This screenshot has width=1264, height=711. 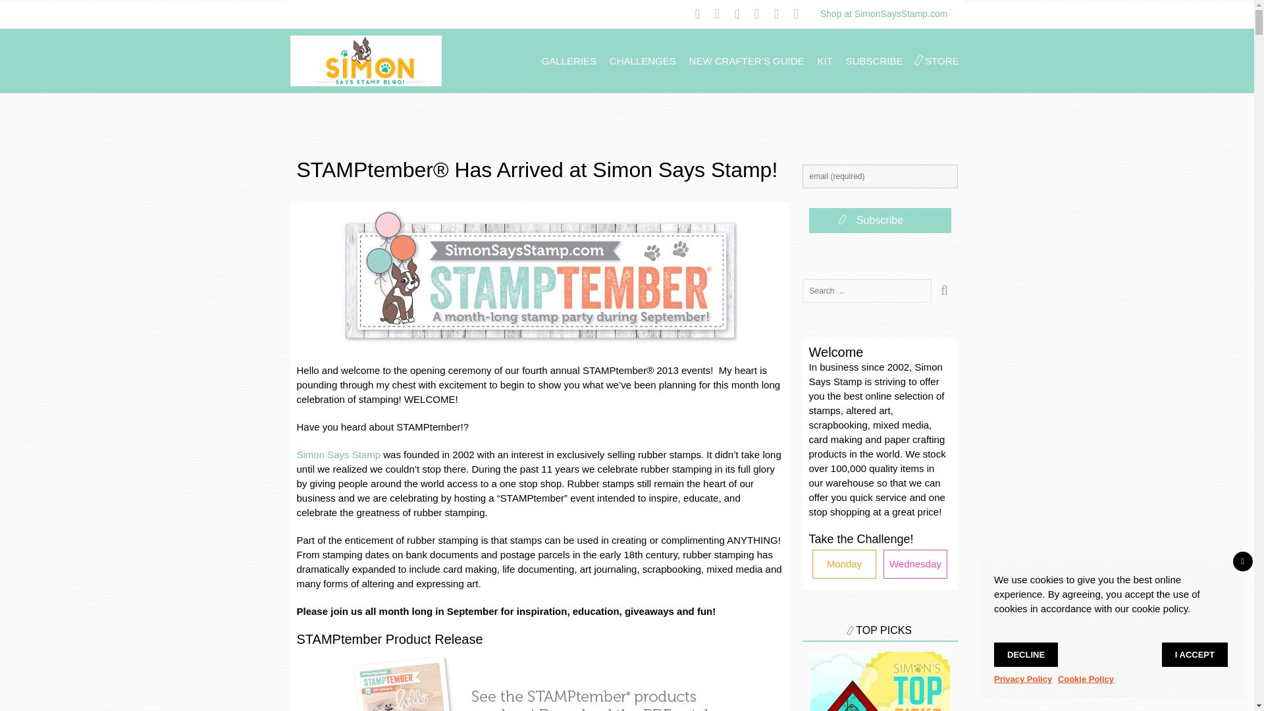 What do you see at coordinates (338, 454) in the screenshot?
I see `Simon Says Stamp` at bounding box center [338, 454].